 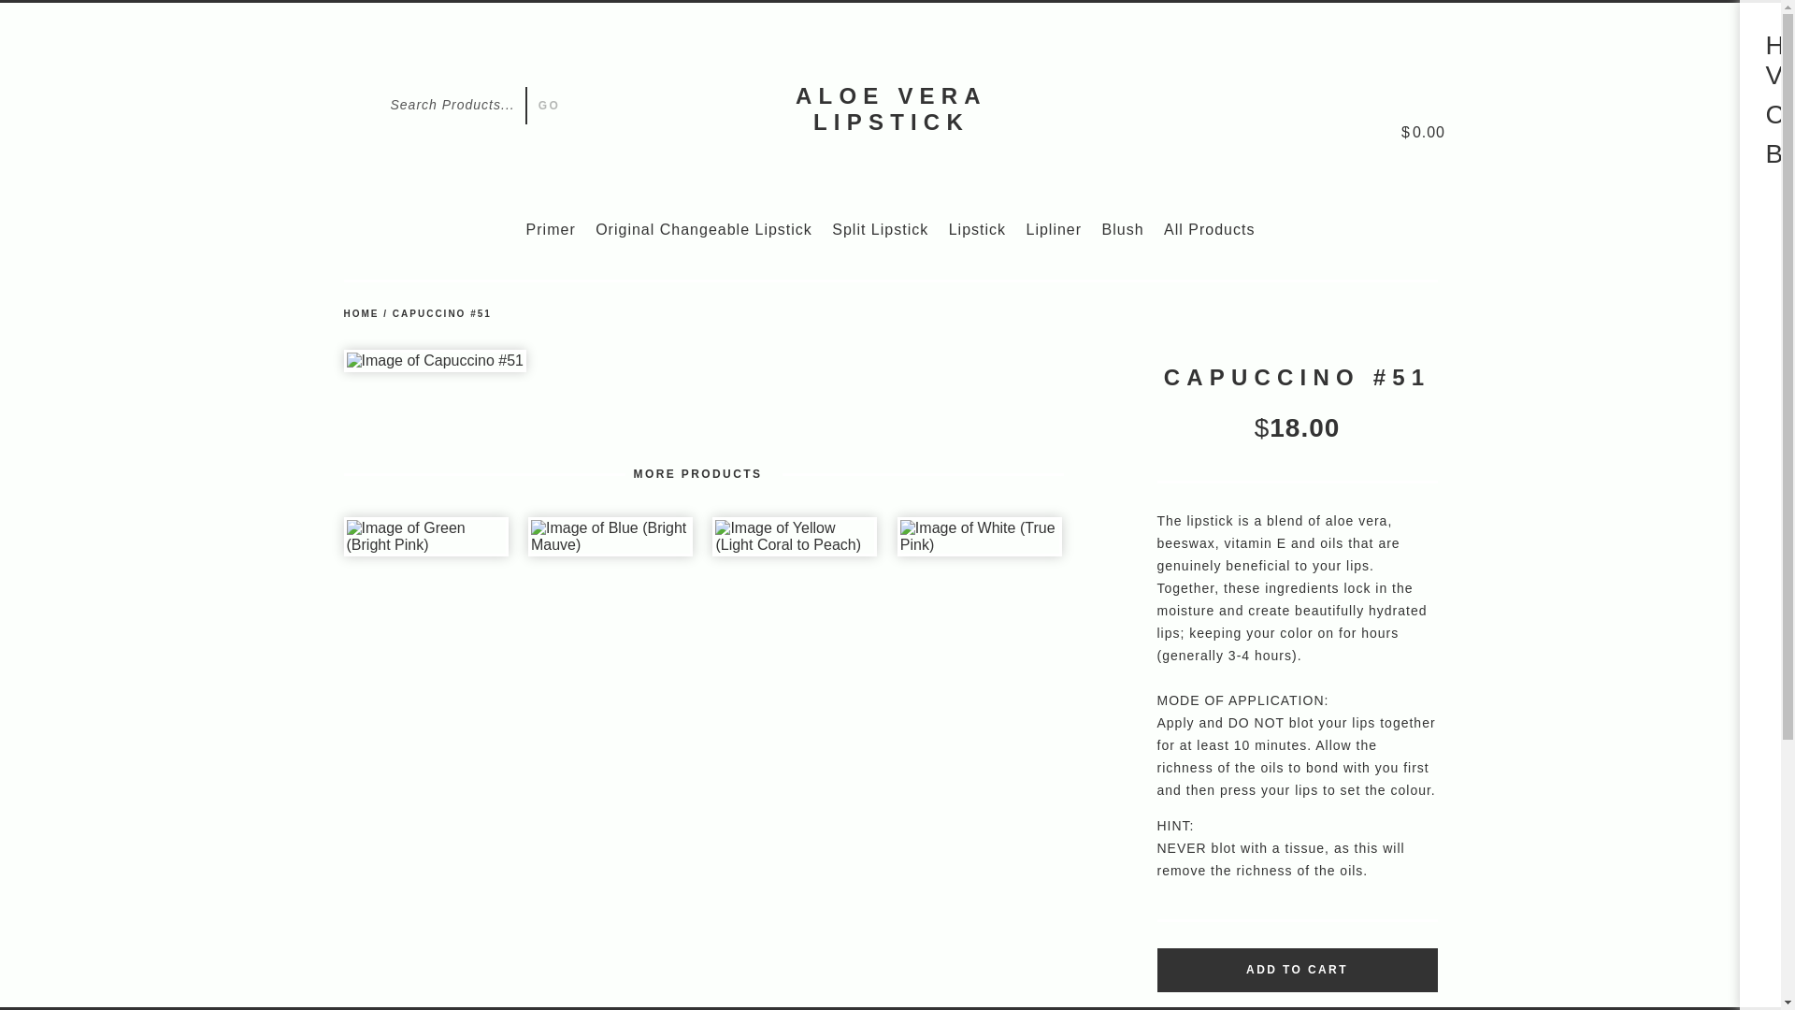 I want to click on Aloe Vera Lipstick, so click(x=891, y=108).